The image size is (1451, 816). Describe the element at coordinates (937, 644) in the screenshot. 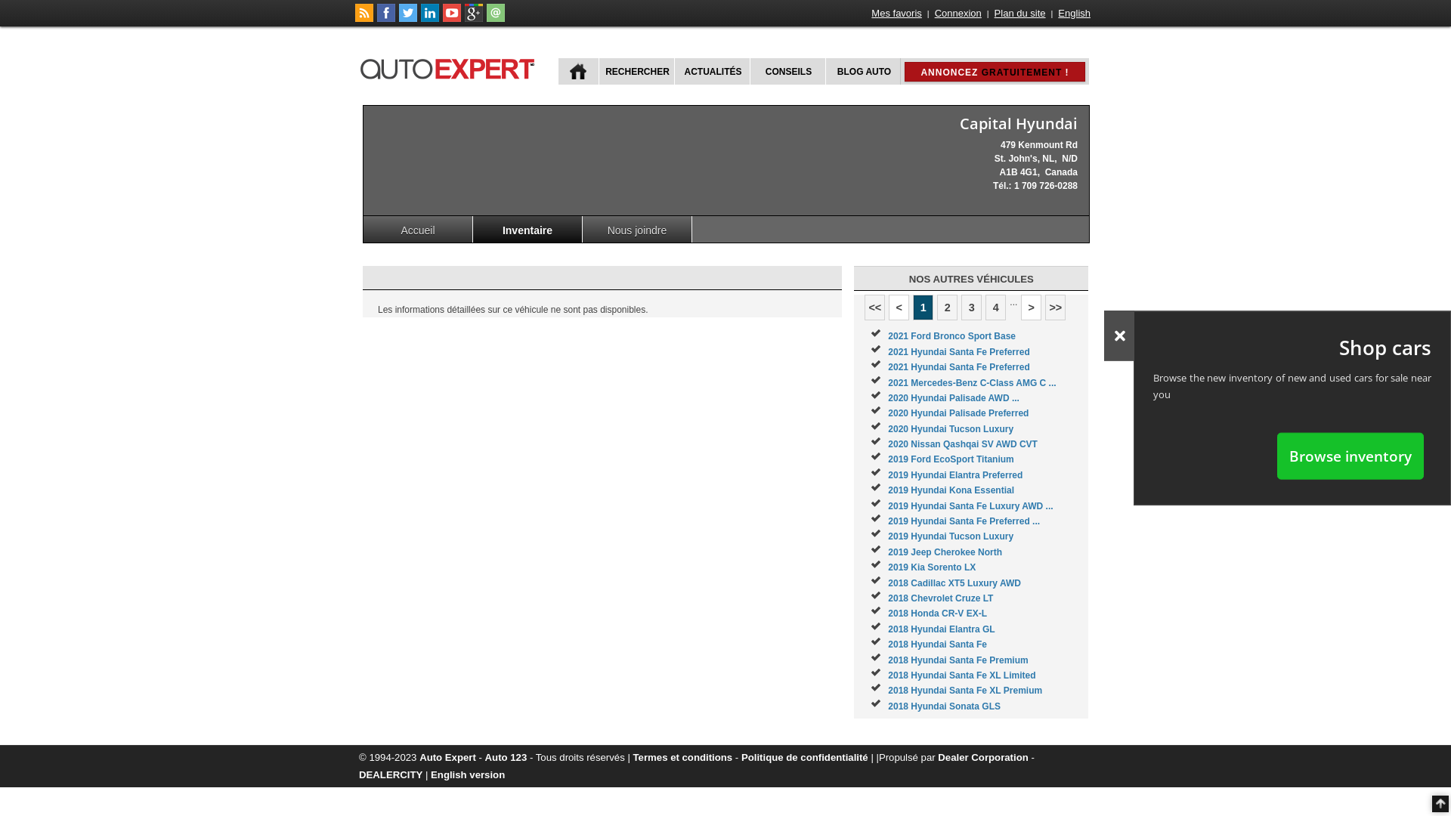

I see `2018 Hyundai Santa Fe` at that location.